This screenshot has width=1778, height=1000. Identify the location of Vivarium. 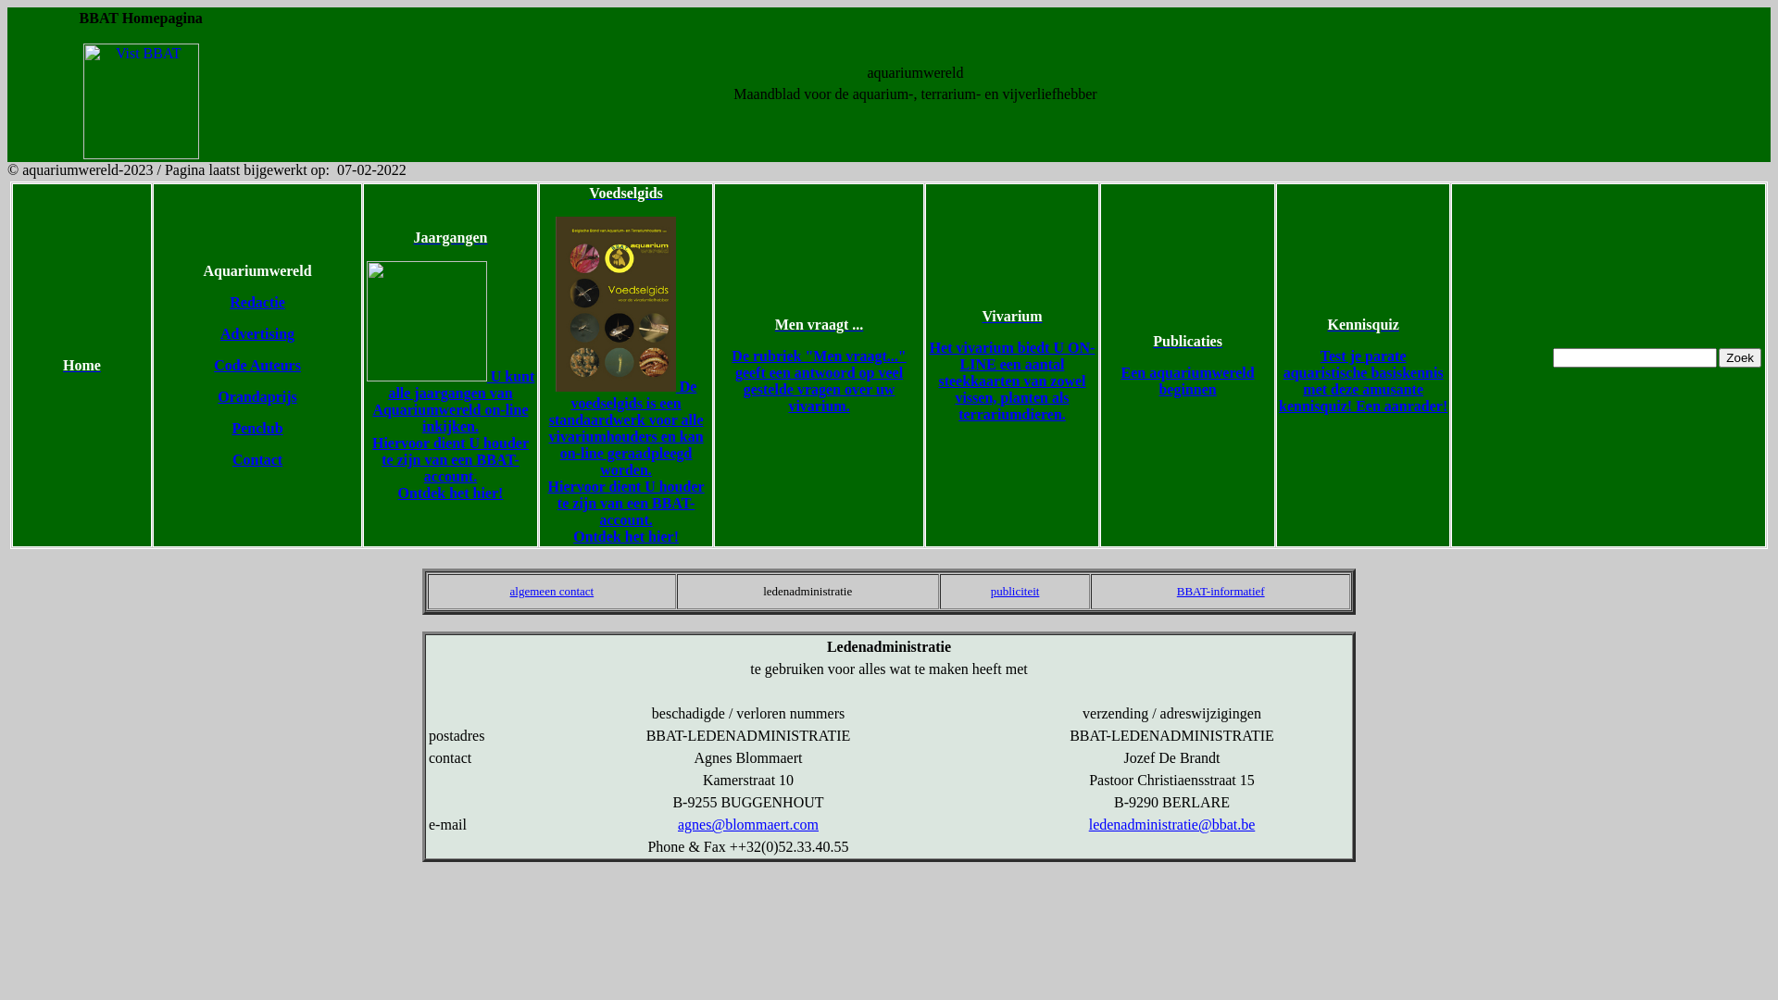
(1011, 317).